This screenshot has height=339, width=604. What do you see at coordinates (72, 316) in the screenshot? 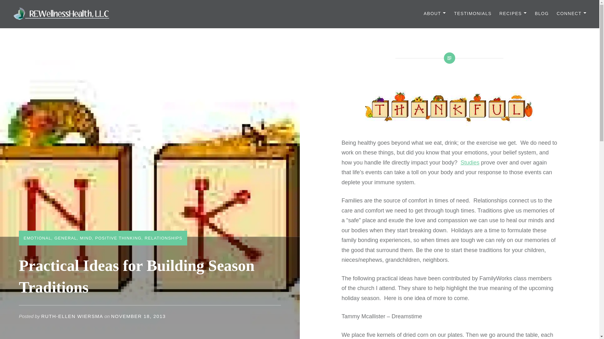
I see `RUTH-ELLEN WIERSMA` at bounding box center [72, 316].